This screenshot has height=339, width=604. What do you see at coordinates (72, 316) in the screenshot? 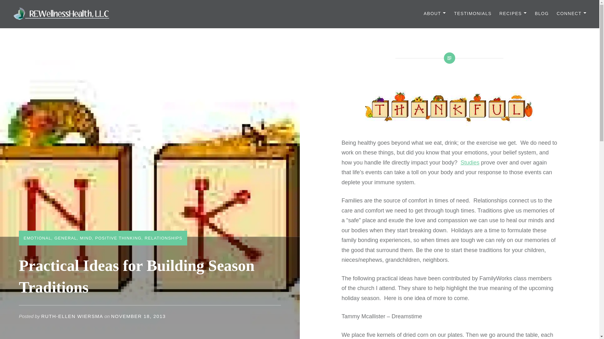
I see `RUTH-ELLEN WIERSMA` at bounding box center [72, 316].